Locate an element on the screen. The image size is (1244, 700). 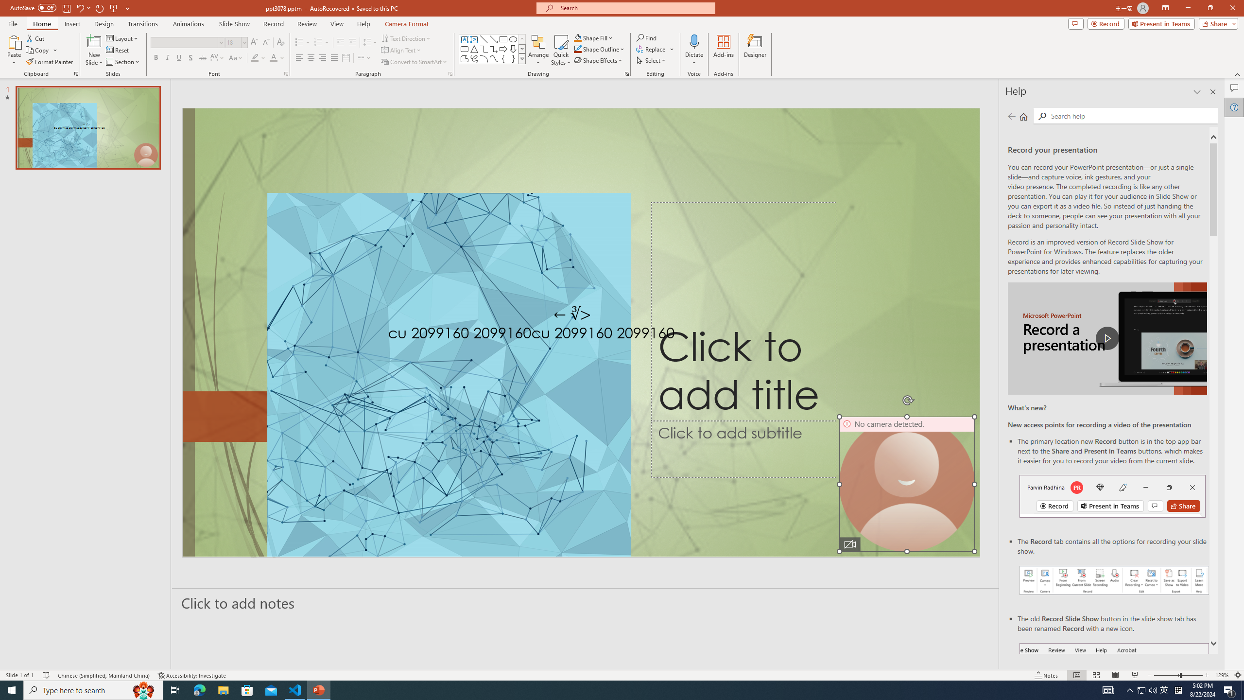
Italic is located at coordinates (167, 58).